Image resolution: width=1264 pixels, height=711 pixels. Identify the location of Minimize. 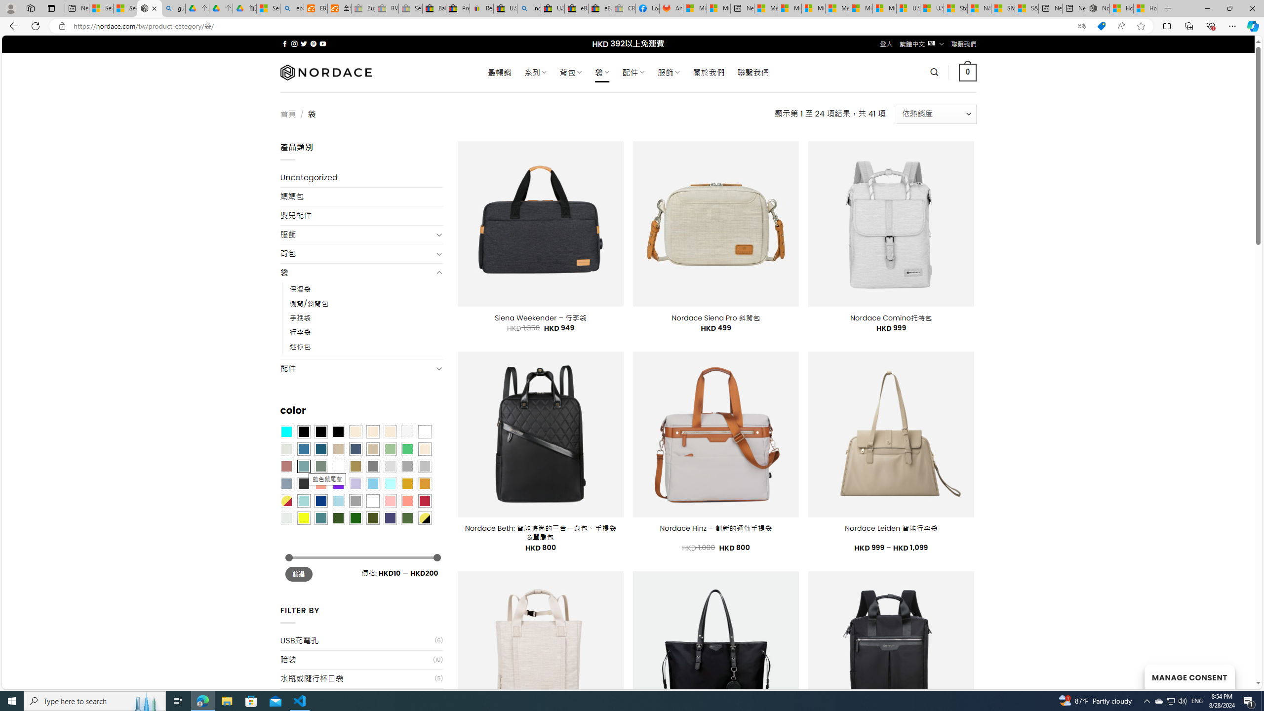
(1207, 8).